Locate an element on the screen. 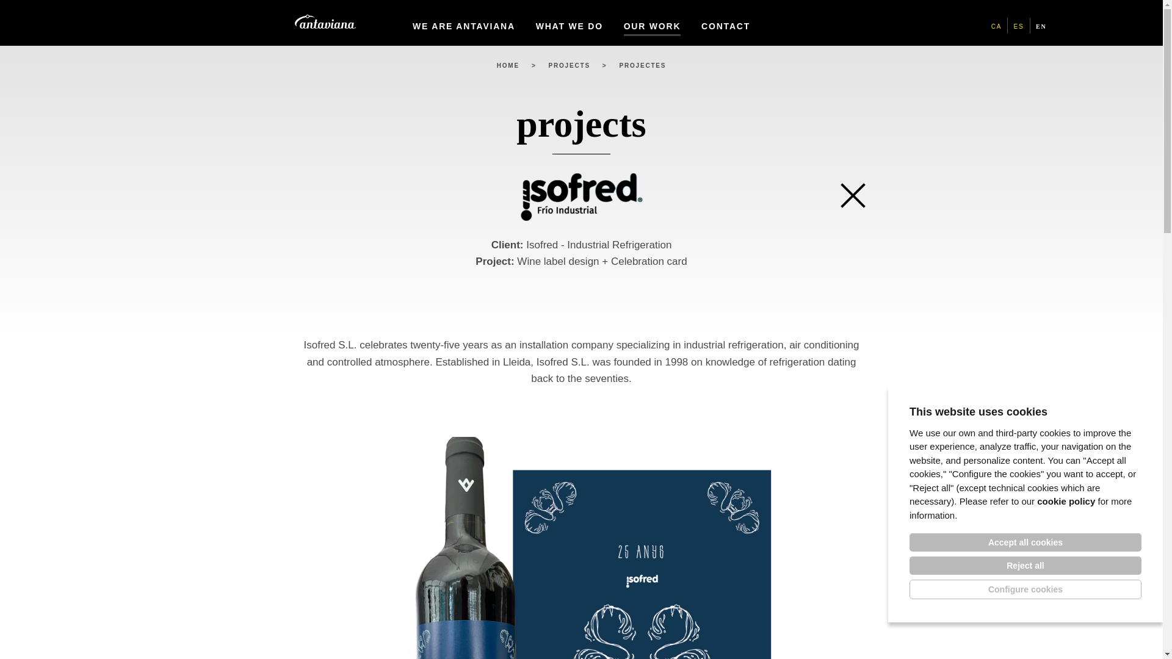  OUR WORK is located at coordinates (652, 23).